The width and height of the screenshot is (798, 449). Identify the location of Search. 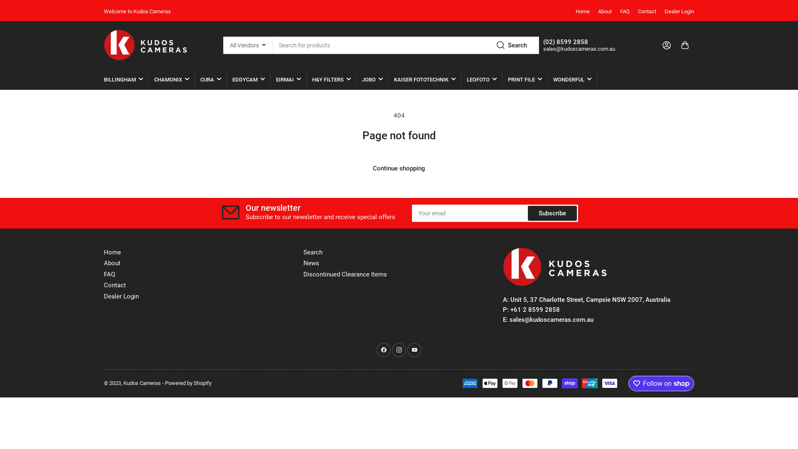
(512, 45).